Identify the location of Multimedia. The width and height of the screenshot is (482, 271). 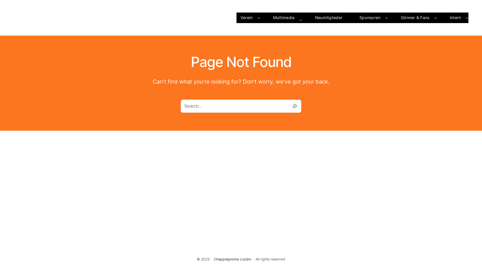
(284, 18).